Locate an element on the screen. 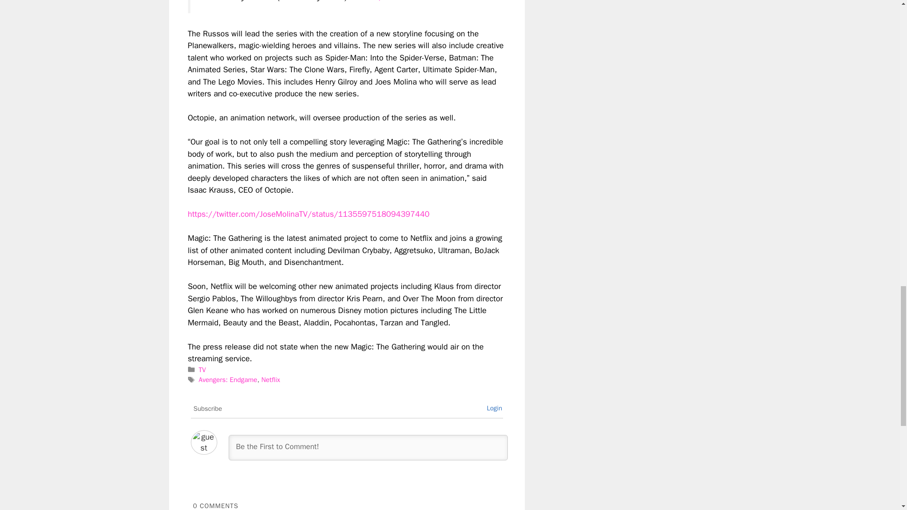 The image size is (907, 510). June 4, 2019 is located at coordinates (379, 1).